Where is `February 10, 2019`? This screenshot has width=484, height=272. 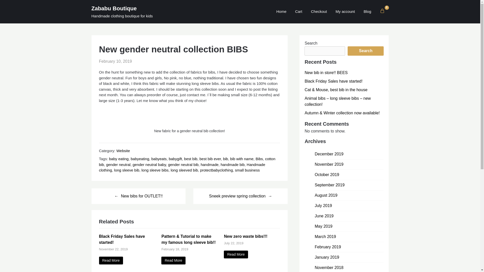 February 10, 2019 is located at coordinates (115, 61).